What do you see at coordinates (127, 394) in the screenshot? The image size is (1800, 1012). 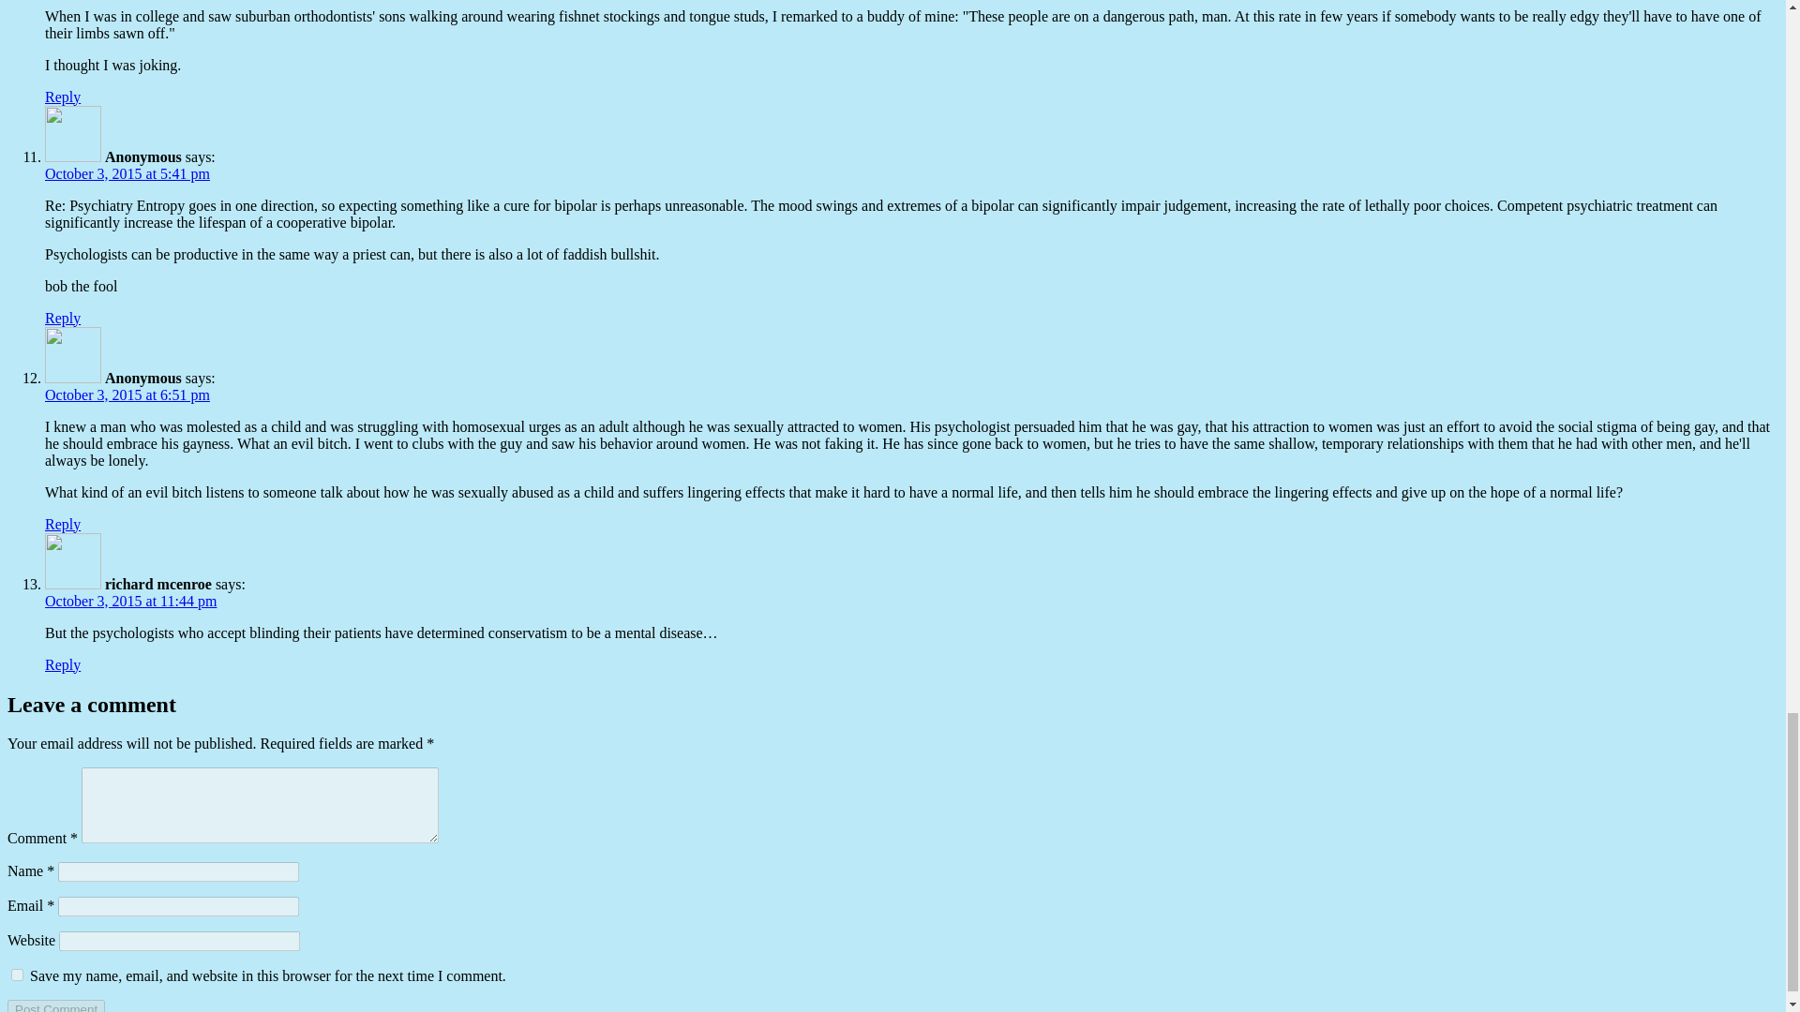 I see `October 3, 2015 at 6:51 pm` at bounding box center [127, 394].